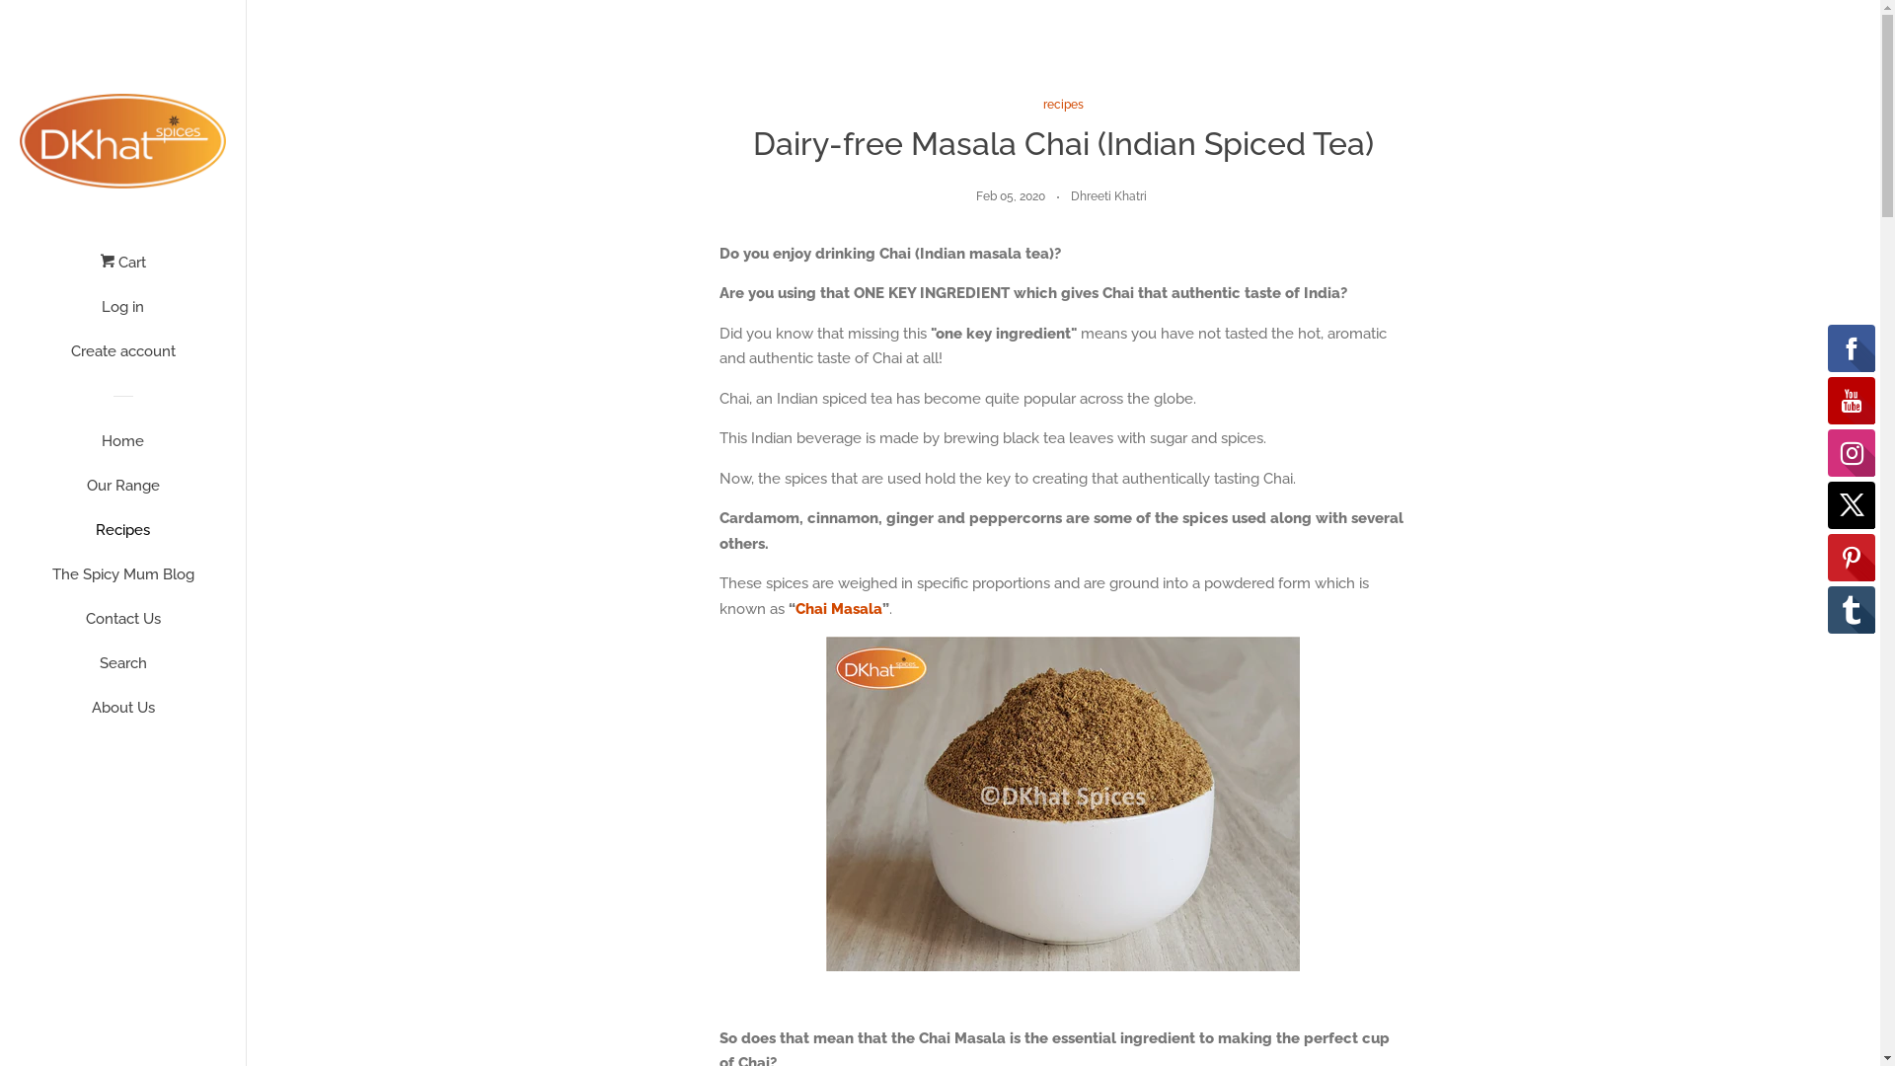  What do you see at coordinates (122, 314) in the screenshot?
I see `Log in` at bounding box center [122, 314].